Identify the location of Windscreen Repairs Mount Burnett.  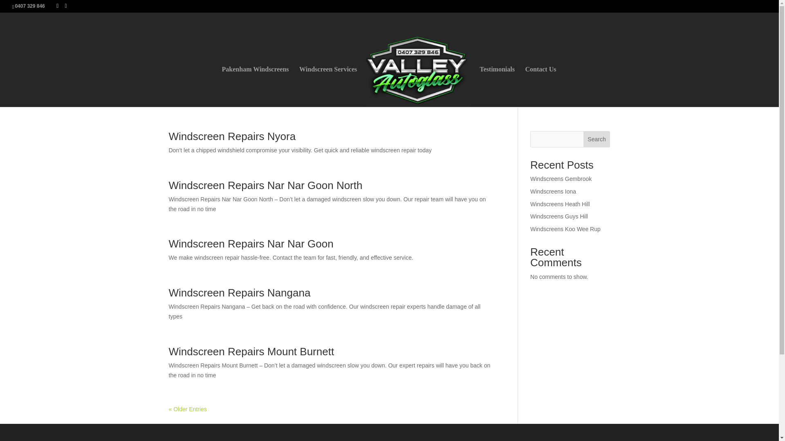
(251, 351).